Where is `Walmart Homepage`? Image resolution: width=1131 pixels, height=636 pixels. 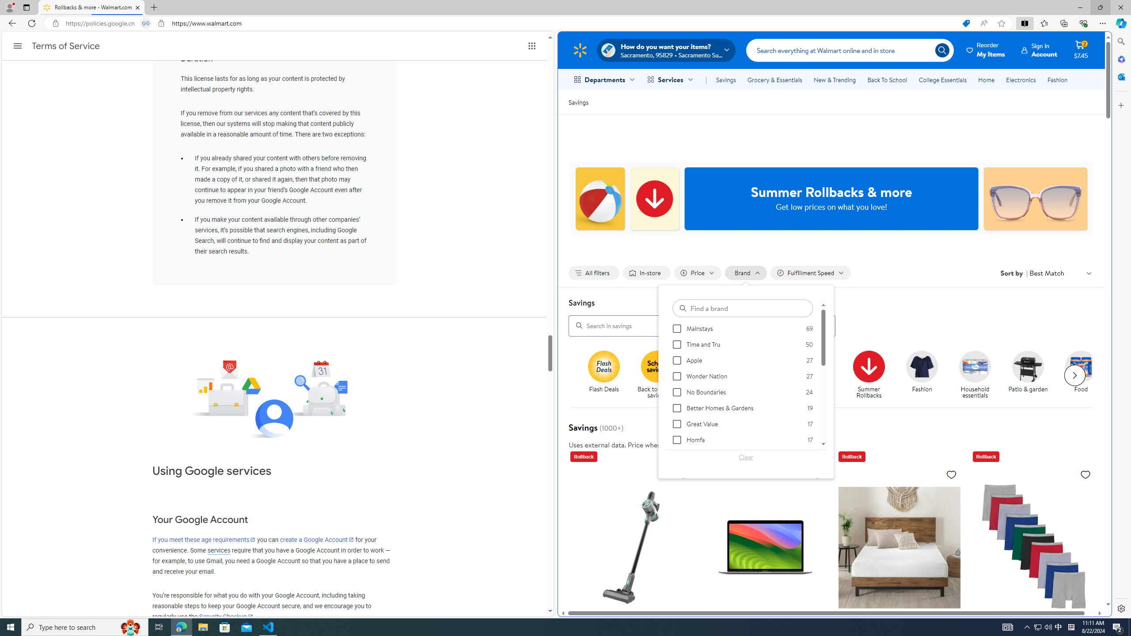 Walmart Homepage is located at coordinates (580, 50).